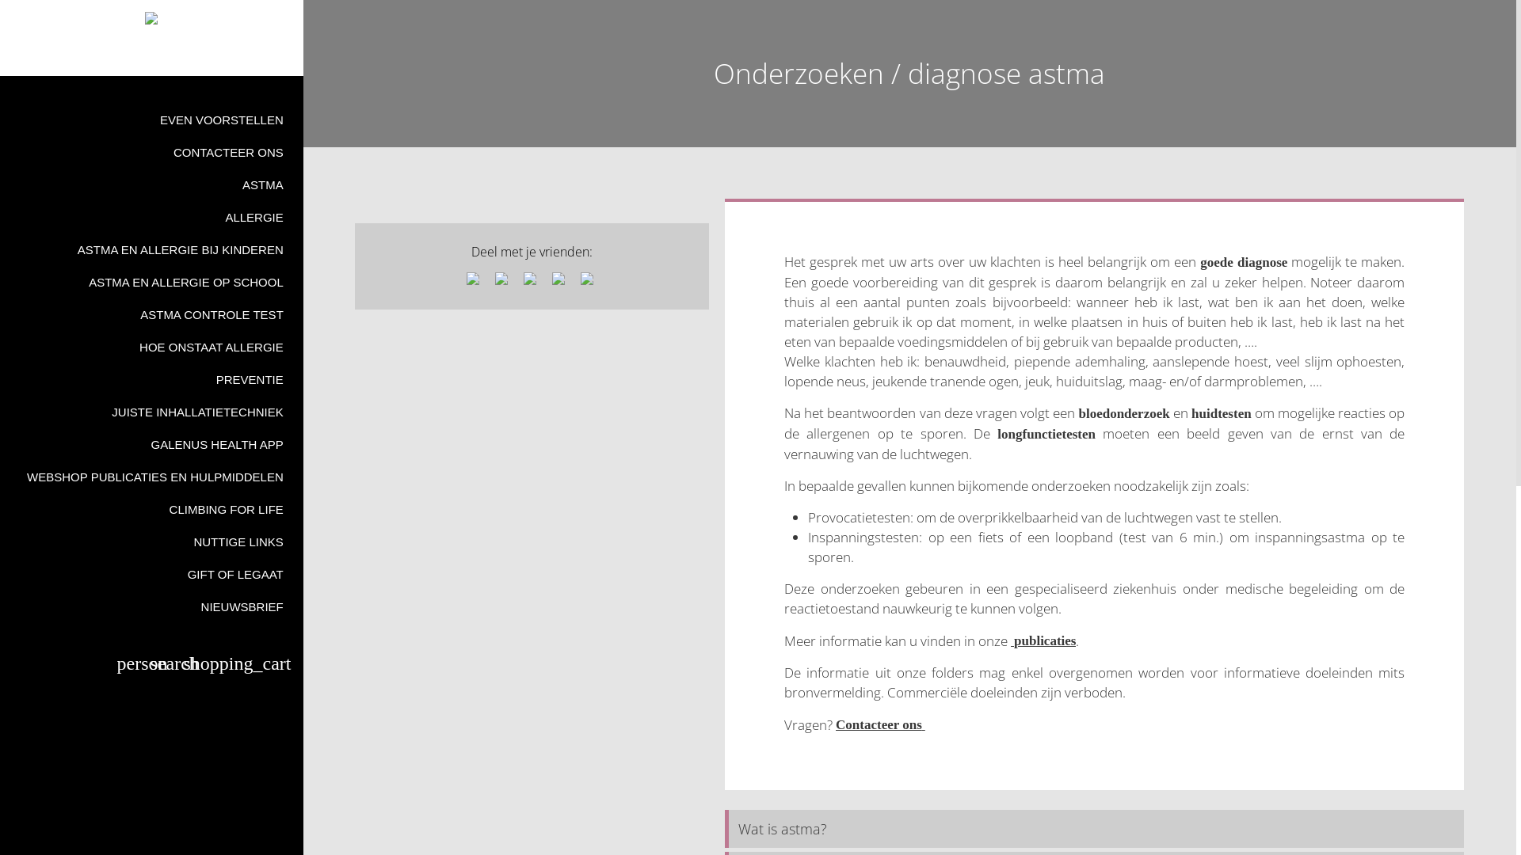  What do you see at coordinates (475, 281) in the screenshot?
I see `Share via facebook` at bounding box center [475, 281].